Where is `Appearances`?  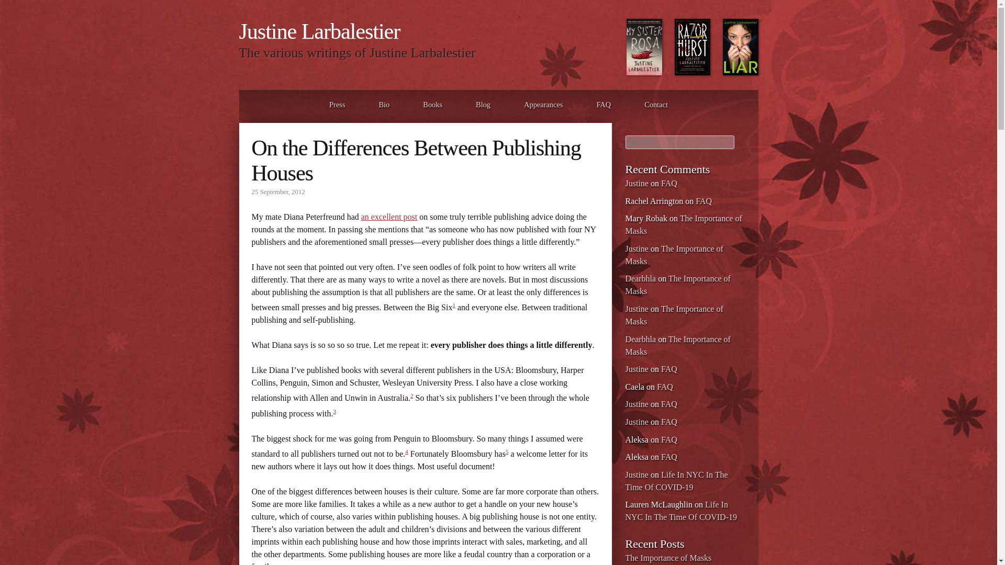
Appearances is located at coordinates (543, 104).